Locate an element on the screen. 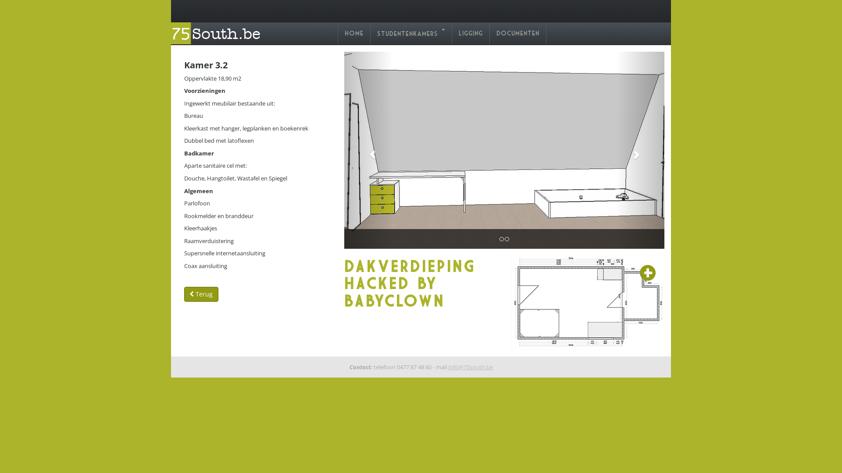  Ligging is located at coordinates (471, 33).